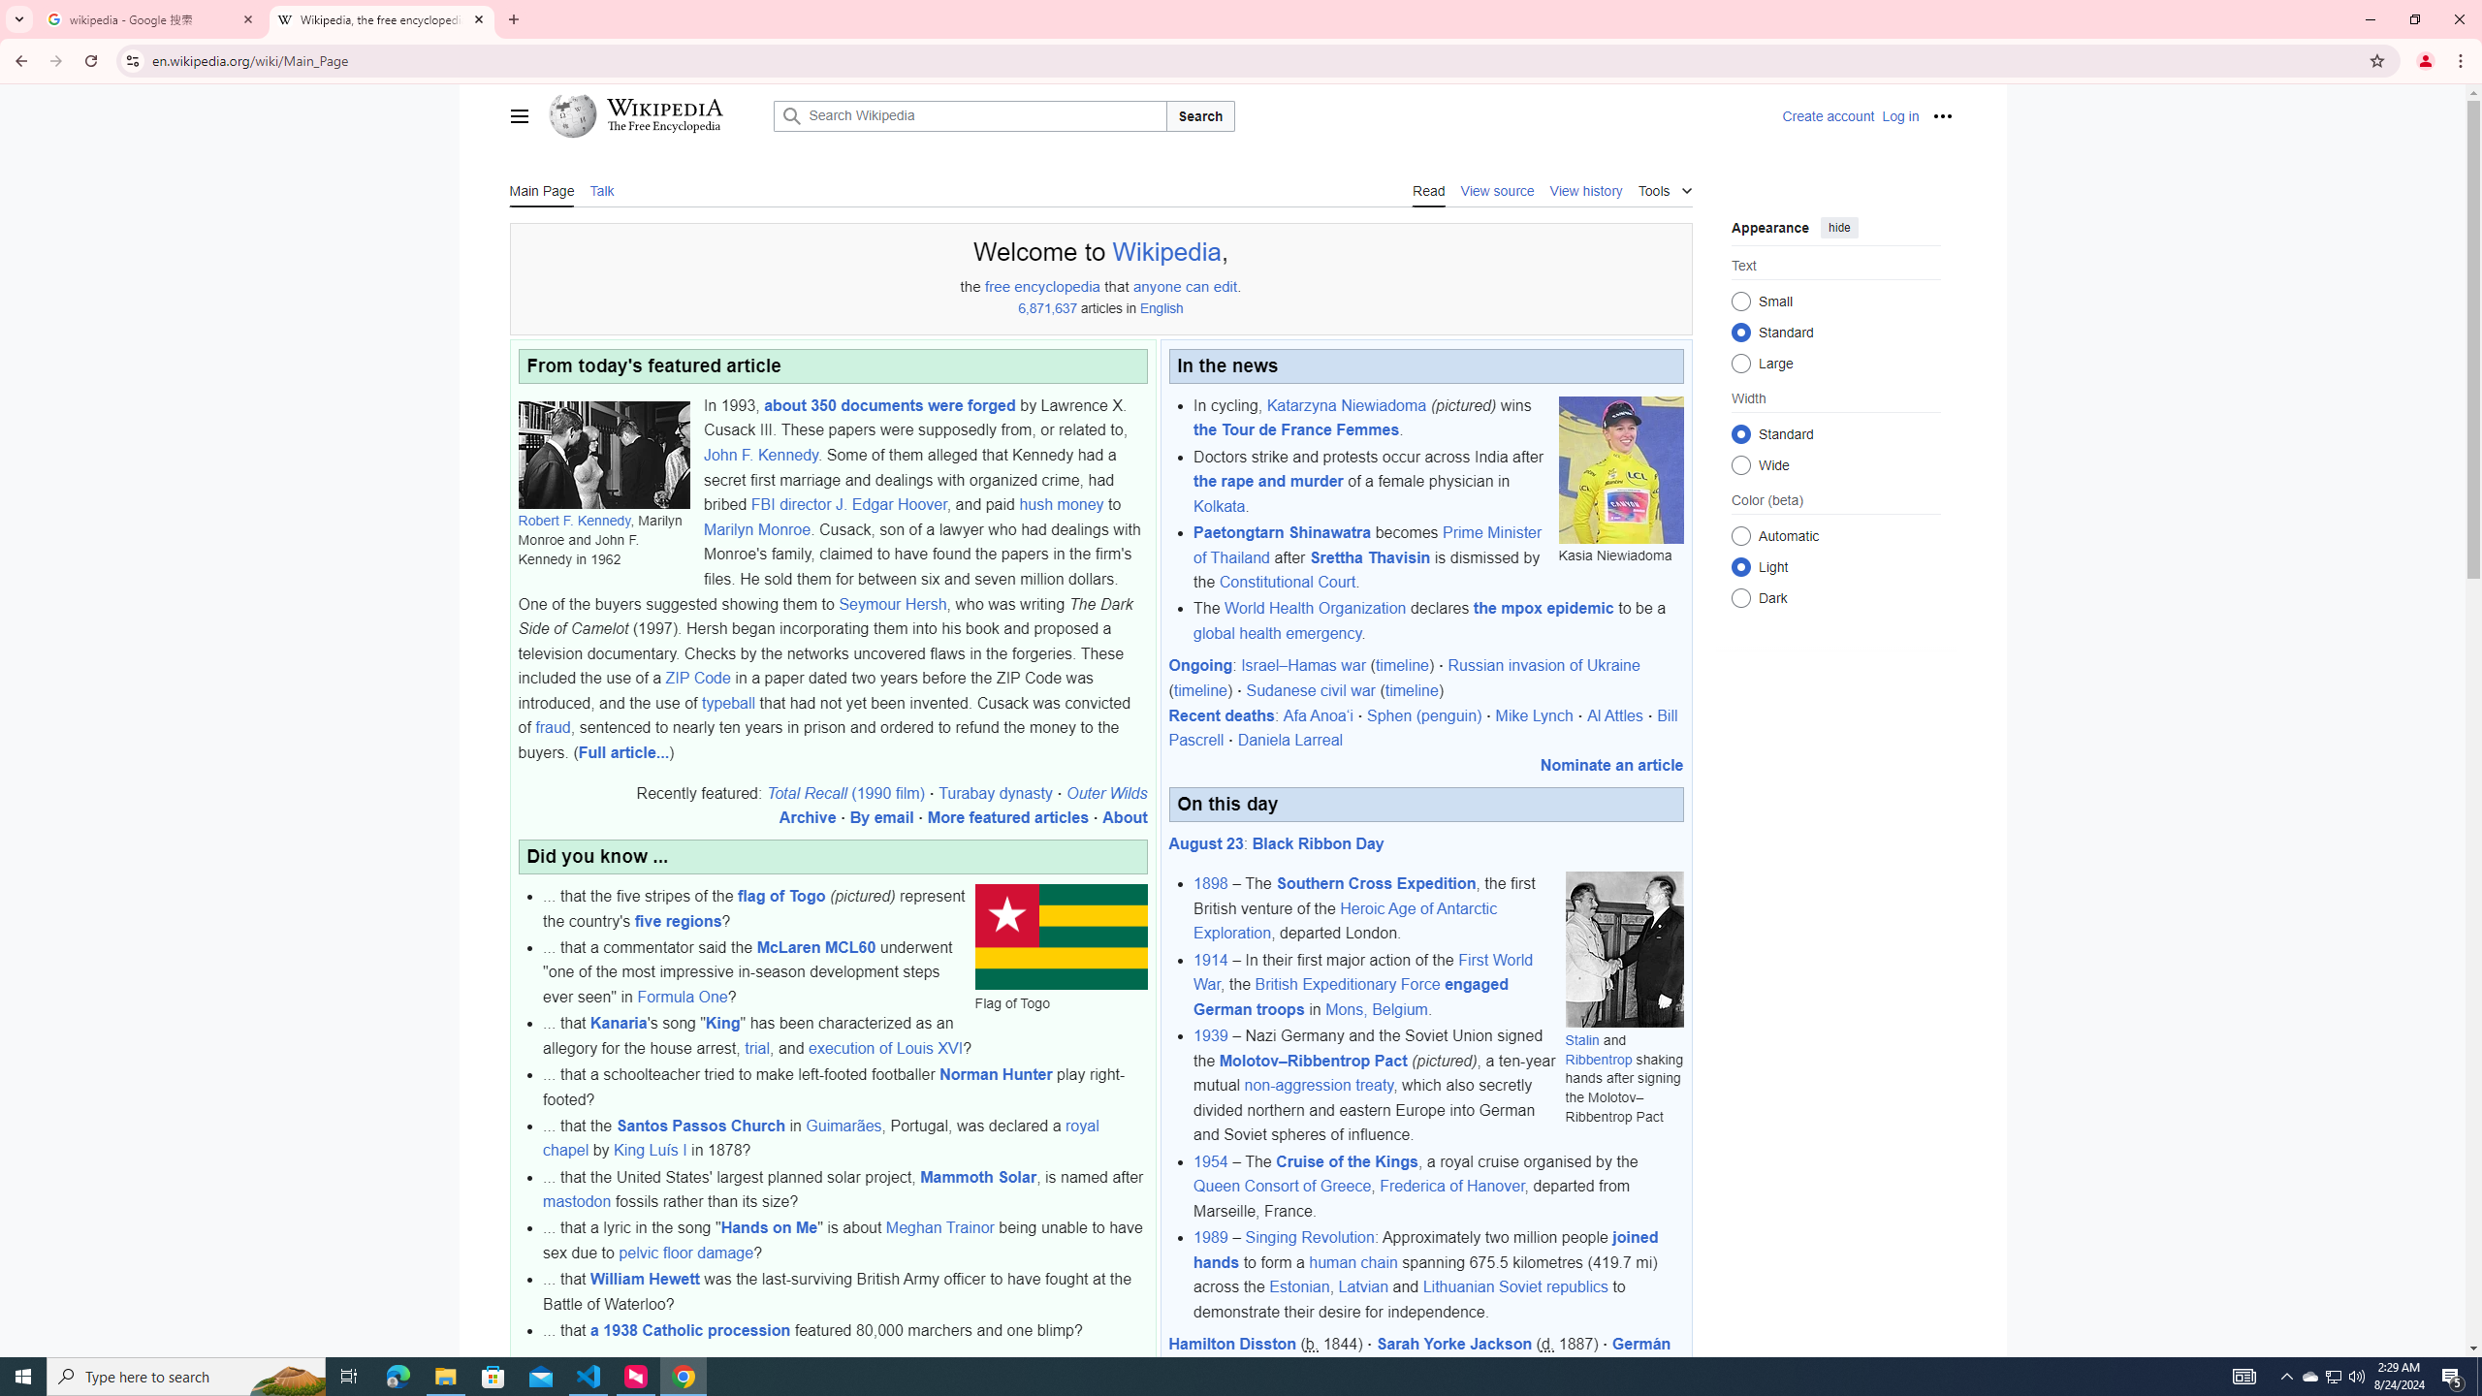 Image resolution: width=2482 pixels, height=1396 pixels. Describe the element at coordinates (1427, 190) in the screenshot. I see `Read` at that location.